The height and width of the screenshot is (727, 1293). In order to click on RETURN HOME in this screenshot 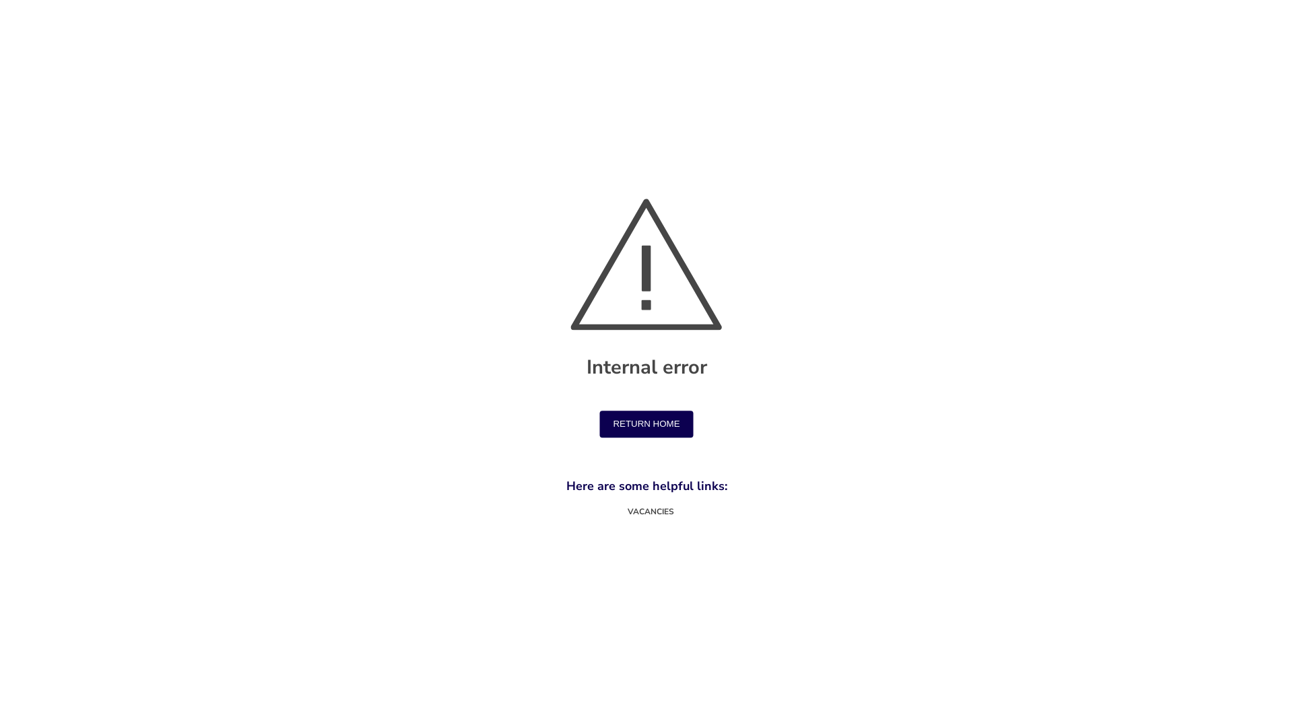, I will do `click(646, 424)`.